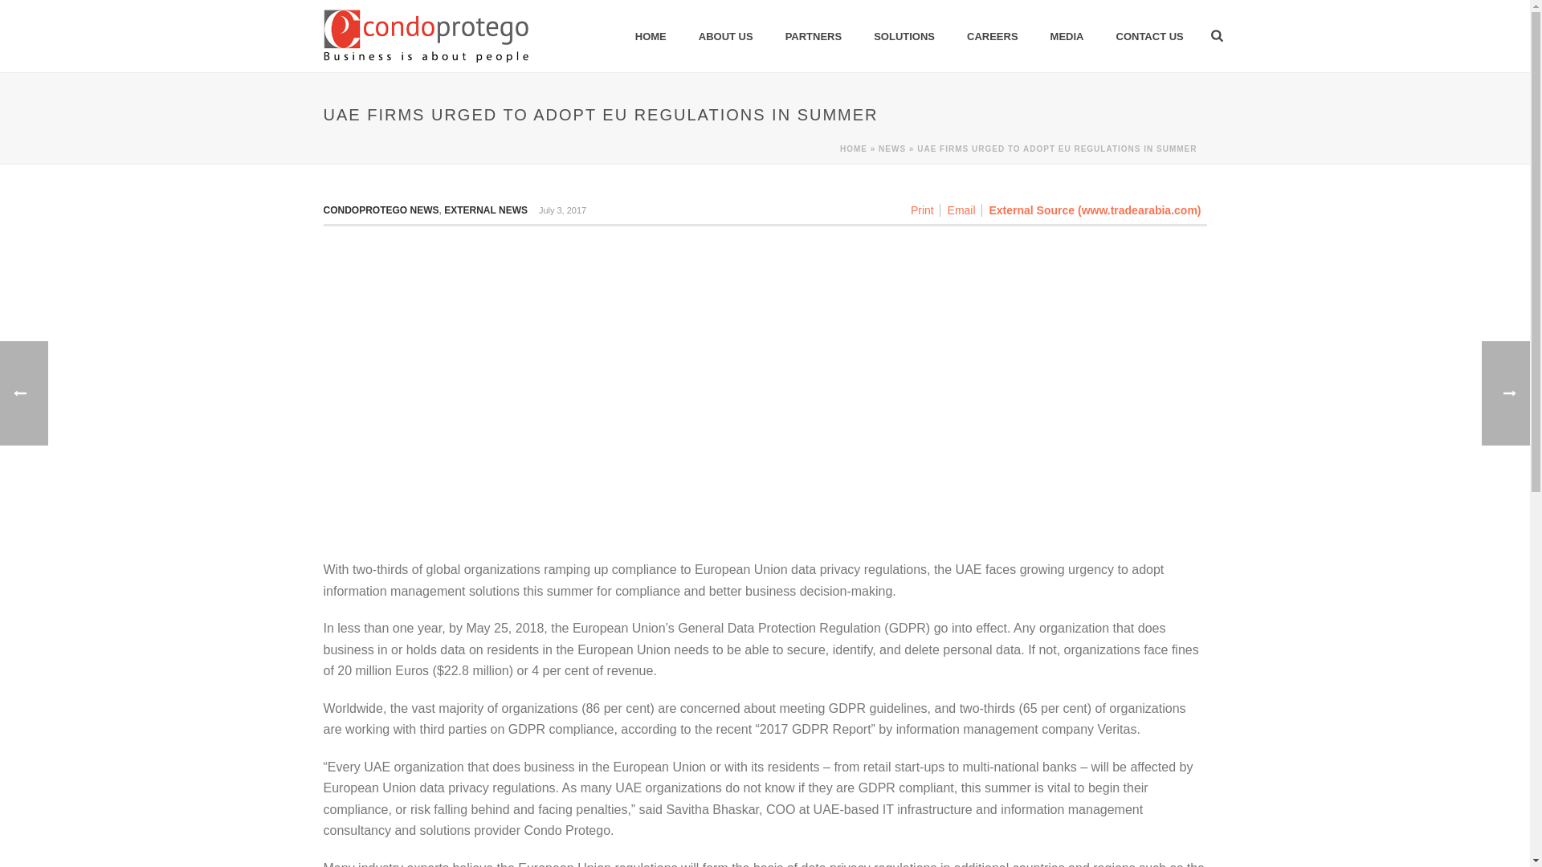 The image size is (1542, 867). Describe the element at coordinates (726, 37) in the screenshot. I see `ABOUT US` at that location.